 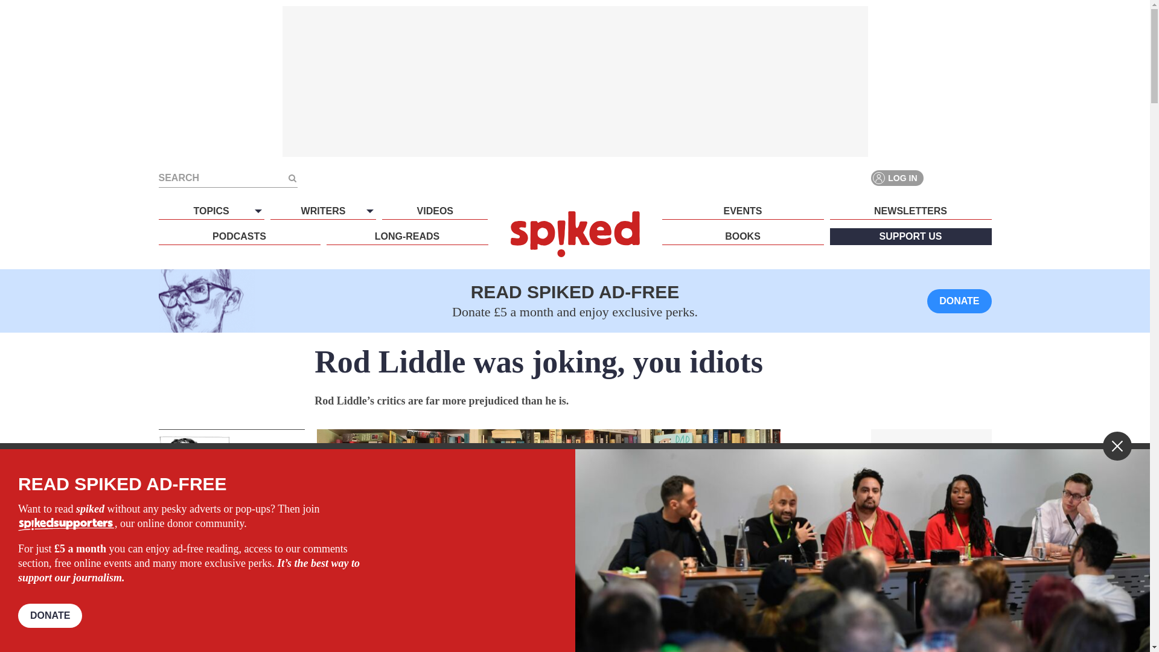 What do you see at coordinates (939, 177) in the screenshot?
I see `Facebook` at bounding box center [939, 177].